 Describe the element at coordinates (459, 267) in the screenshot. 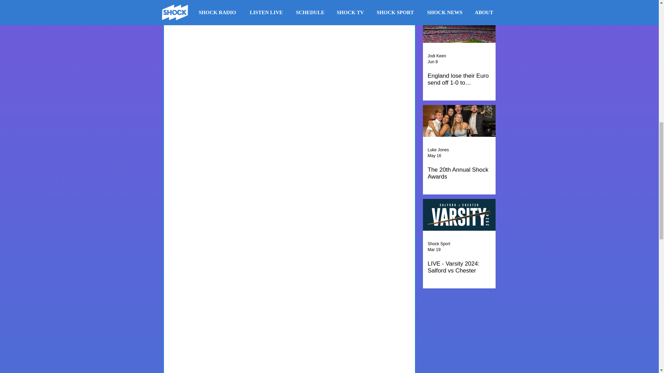

I see `LIVE - Varsity 2024: Salford vs Chester` at that location.